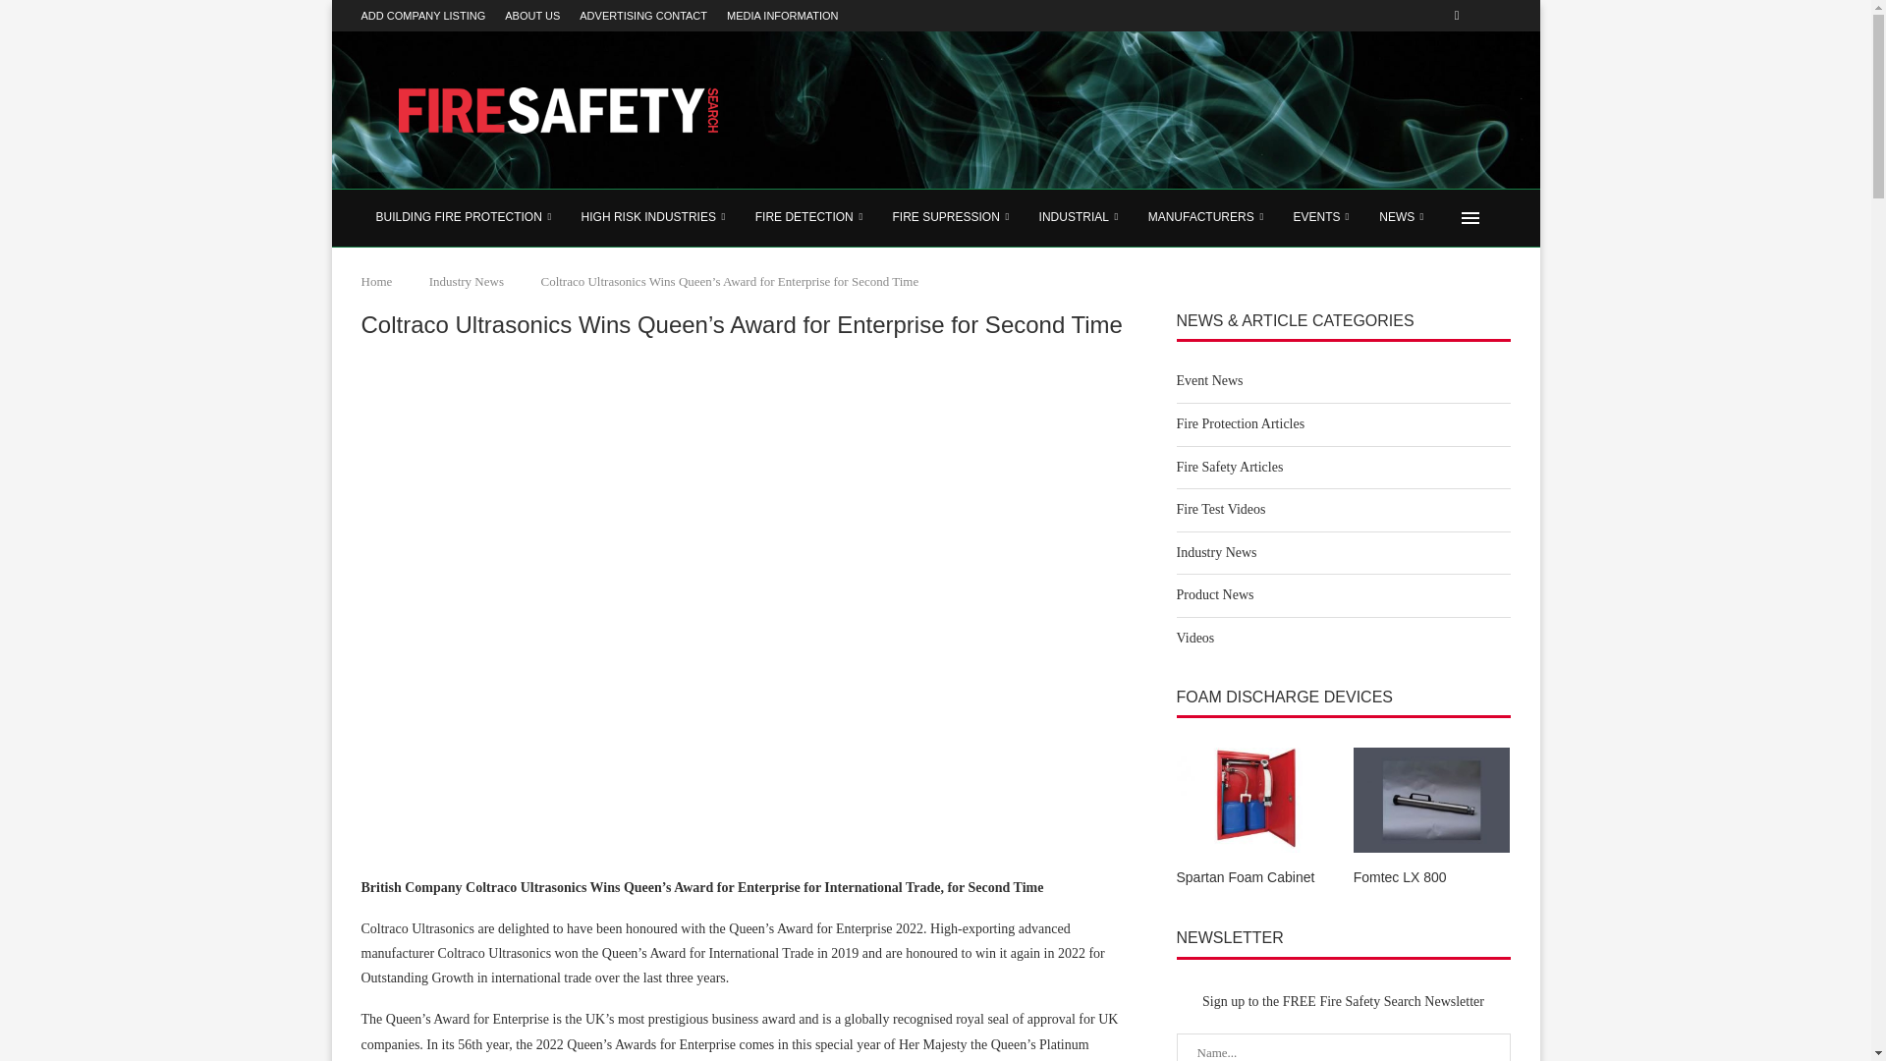  Describe the element at coordinates (950, 218) in the screenshot. I see `FIRE SUPRESSION` at that location.